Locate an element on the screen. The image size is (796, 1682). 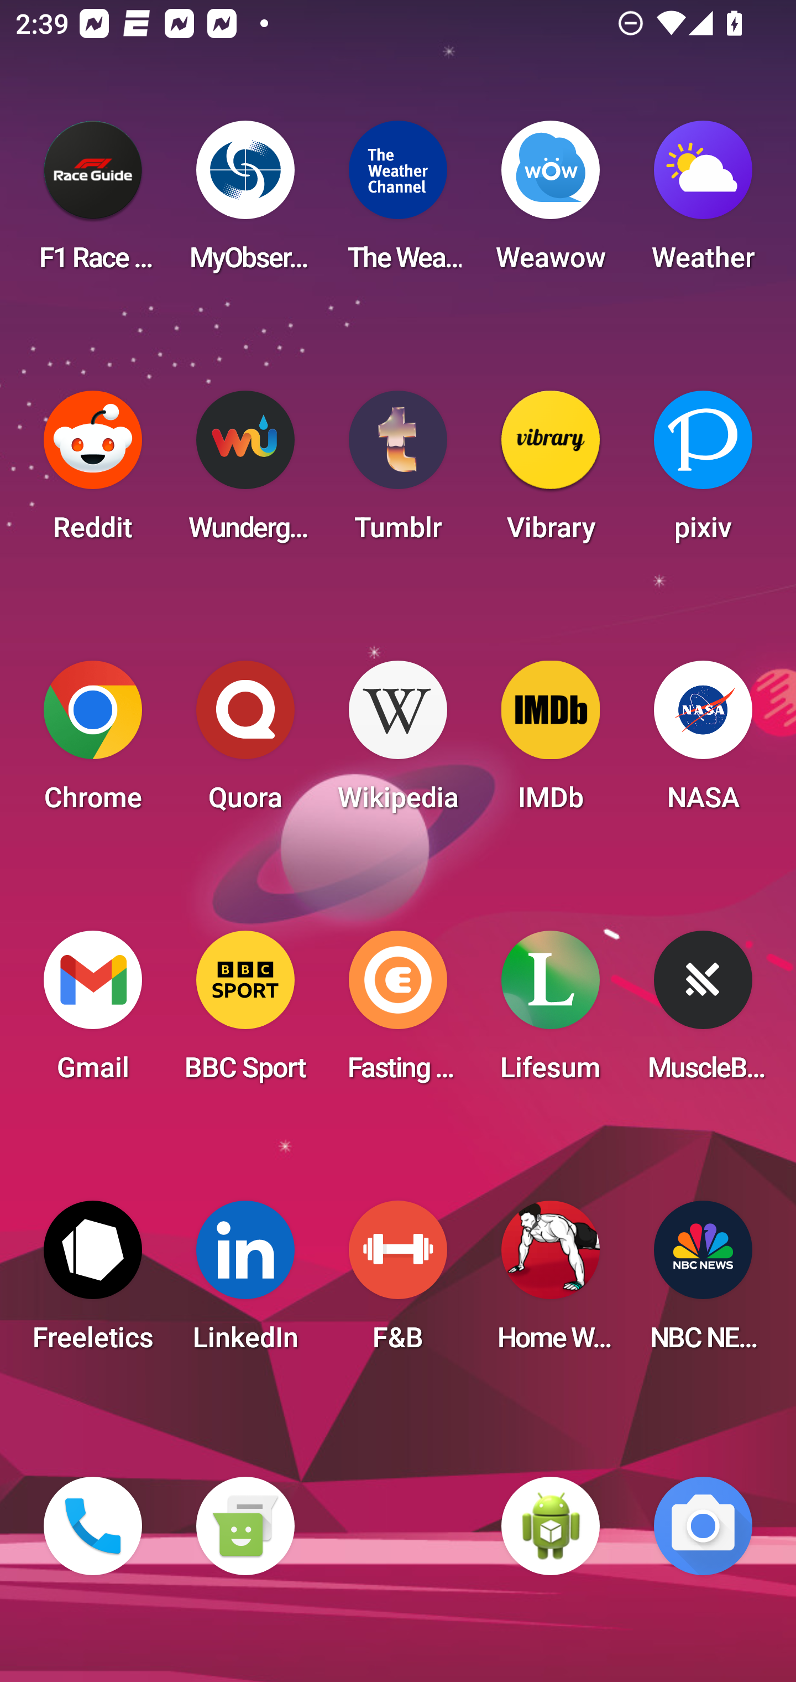
Home Workout is located at coordinates (551, 1283).